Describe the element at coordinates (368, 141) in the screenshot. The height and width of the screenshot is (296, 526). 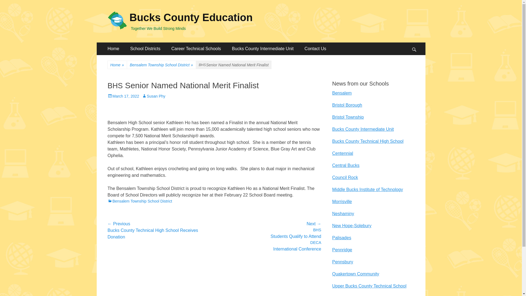
I see `Bucks County Technical High School` at that location.